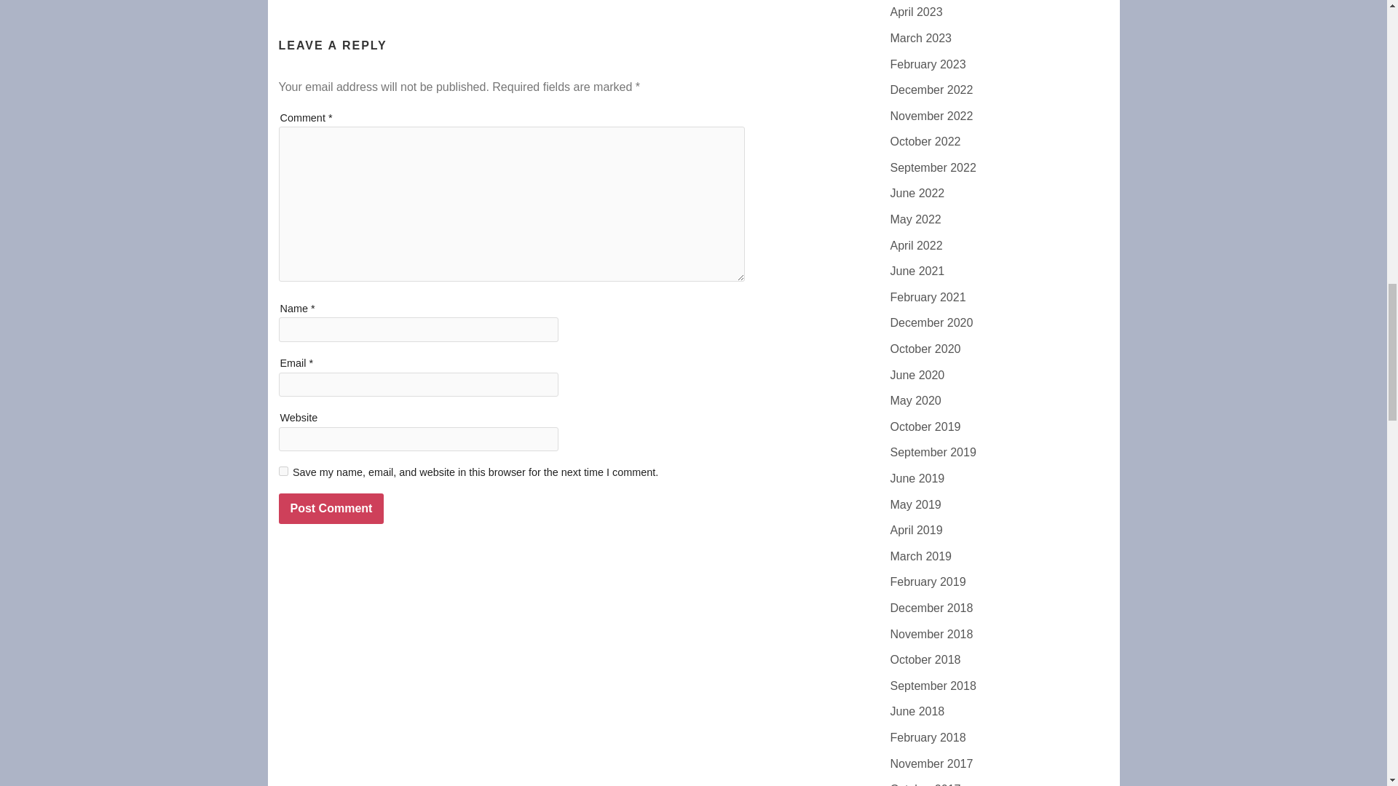 This screenshot has height=786, width=1398. What do you see at coordinates (331, 509) in the screenshot?
I see `Post Comment` at bounding box center [331, 509].